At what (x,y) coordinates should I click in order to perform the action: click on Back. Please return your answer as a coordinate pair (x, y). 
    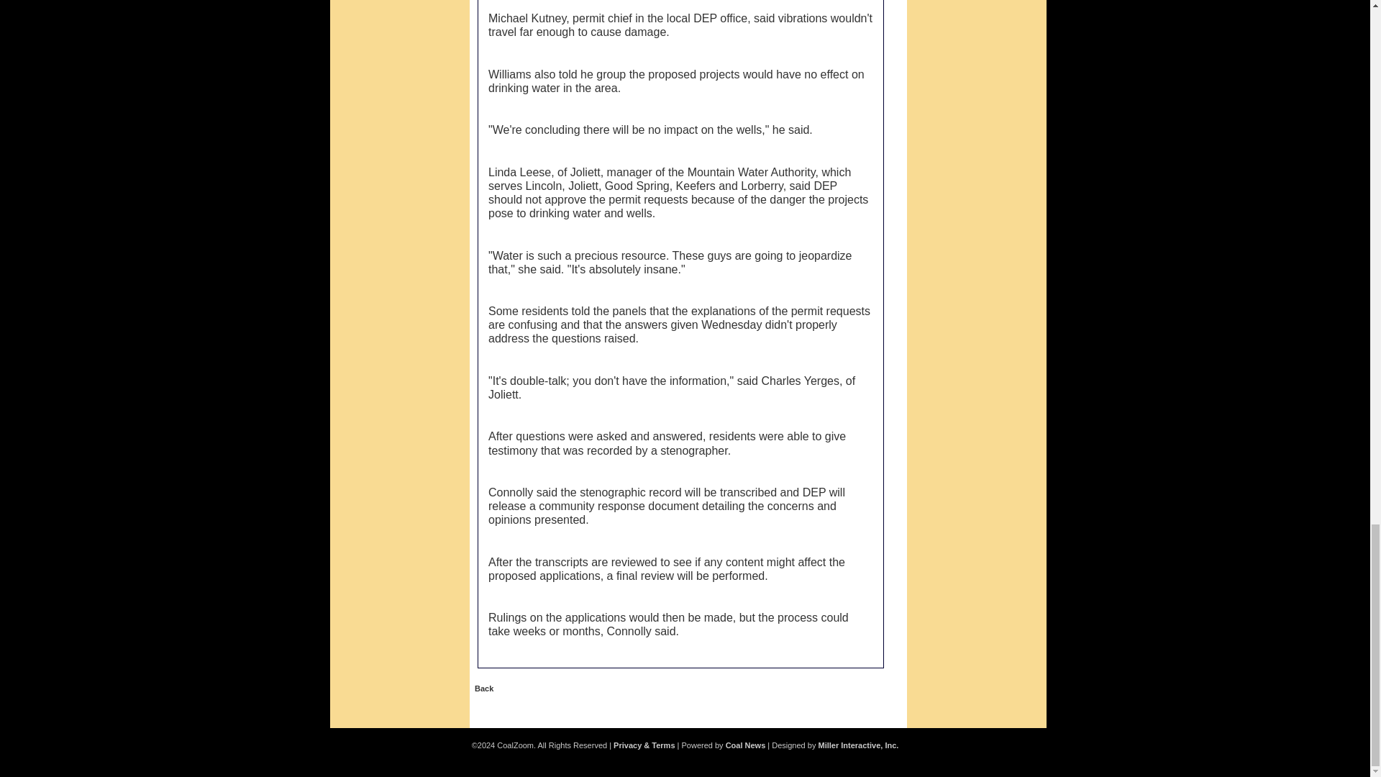
    Looking at the image, I should click on (483, 689).